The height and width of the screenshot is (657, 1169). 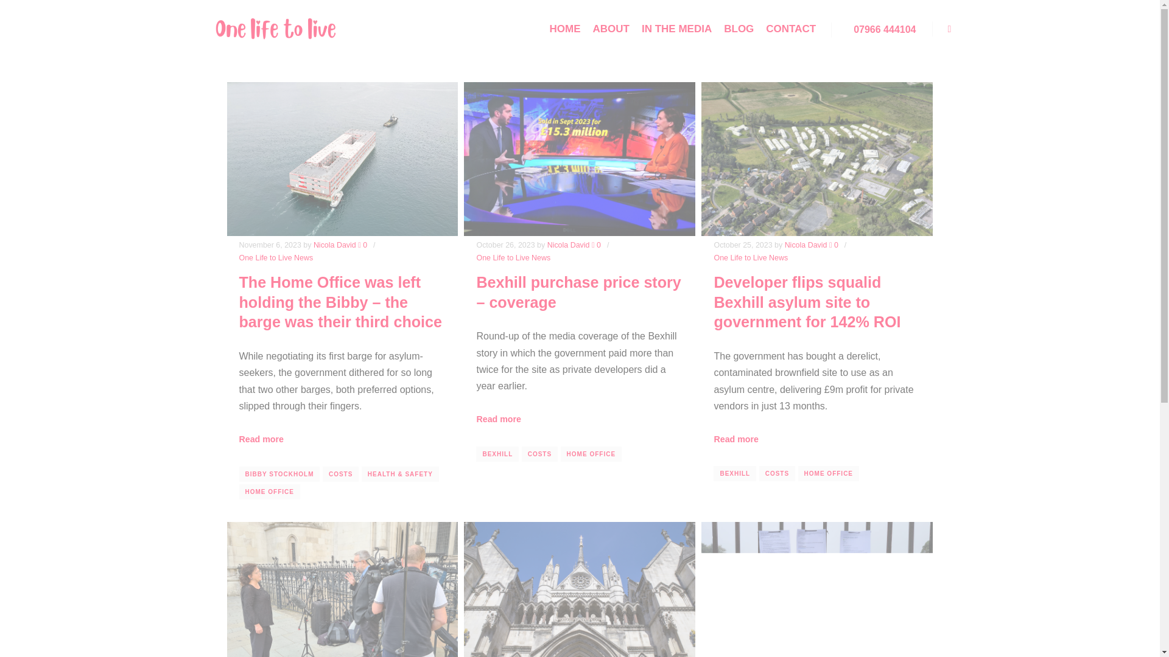 What do you see at coordinates (569, 245) in the screenshot?
I see `View all posts by Nicola David` at bounding box center [569, 245].